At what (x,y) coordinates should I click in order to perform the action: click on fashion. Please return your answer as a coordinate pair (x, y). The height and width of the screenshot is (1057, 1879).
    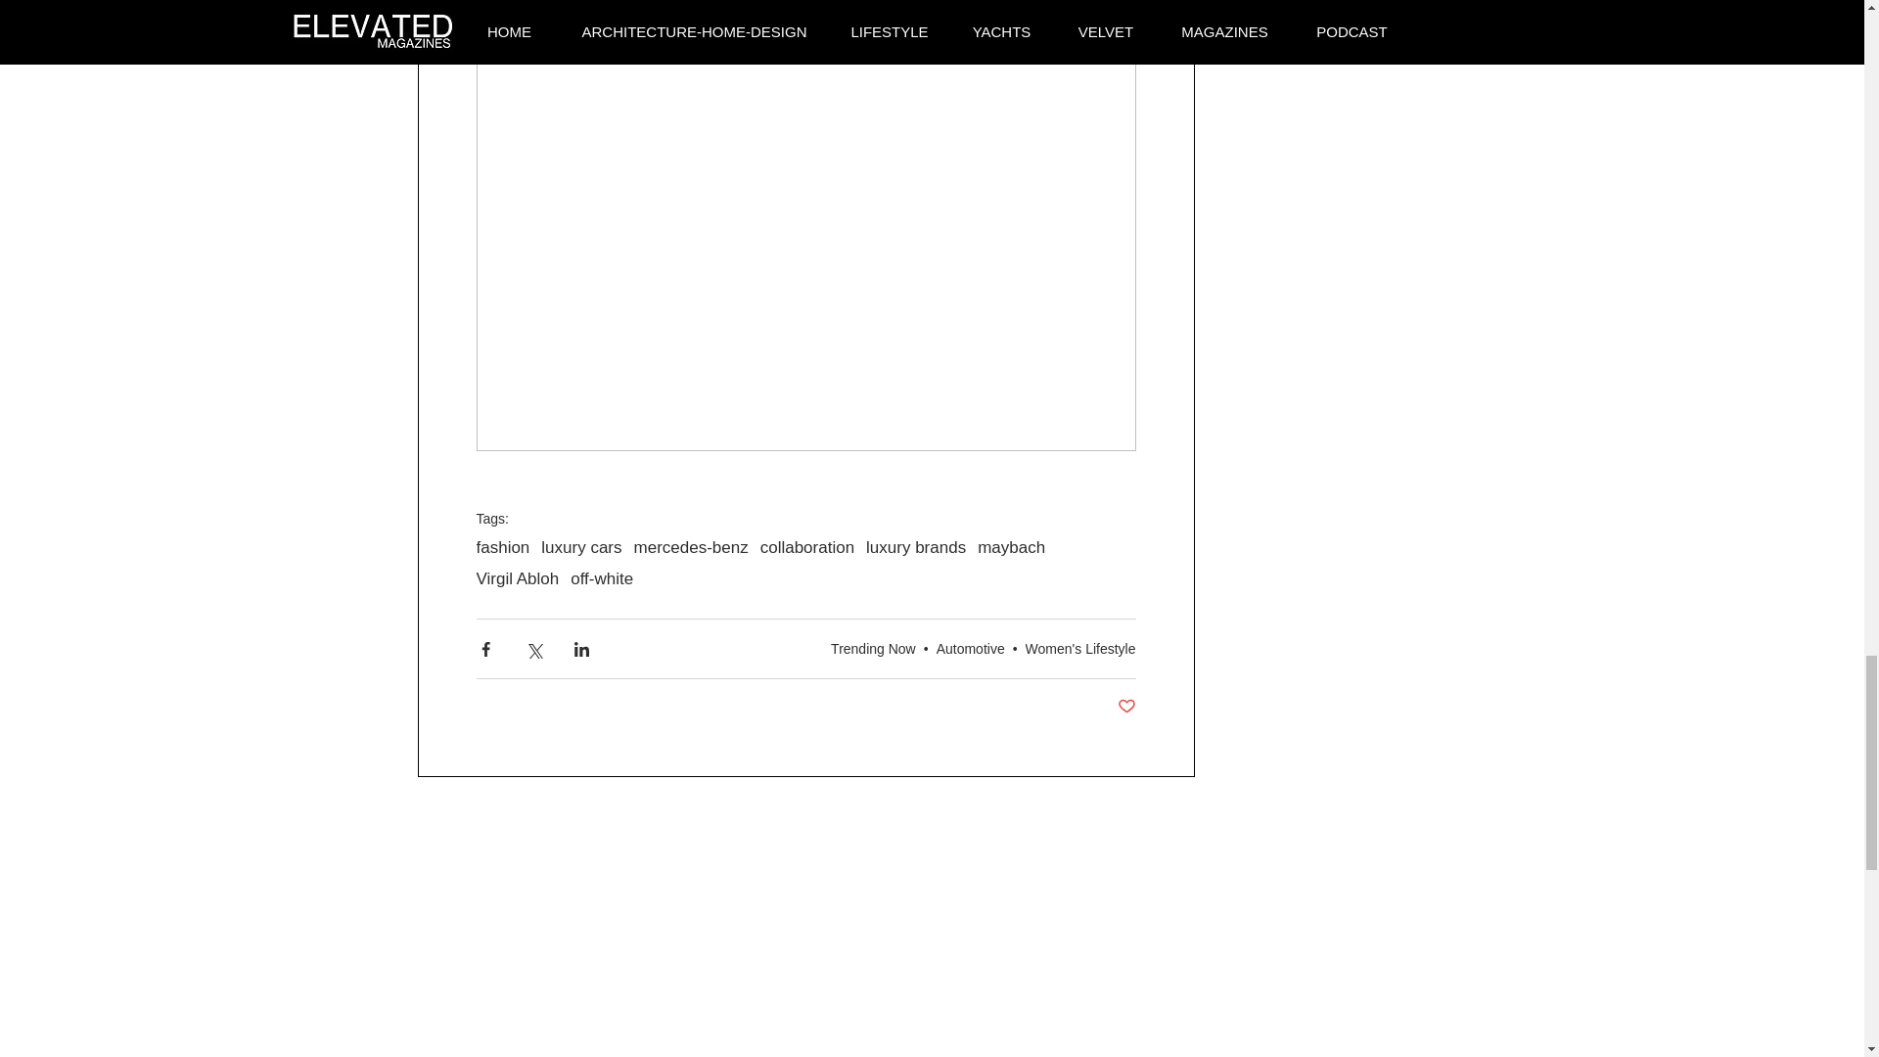
    Looking at the image, I should click on (502, 548).